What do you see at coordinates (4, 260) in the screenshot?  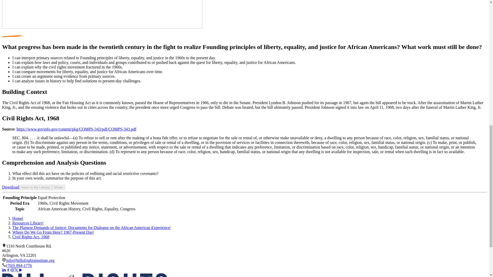 I see `Email icon` at bounding box center [4, 260].